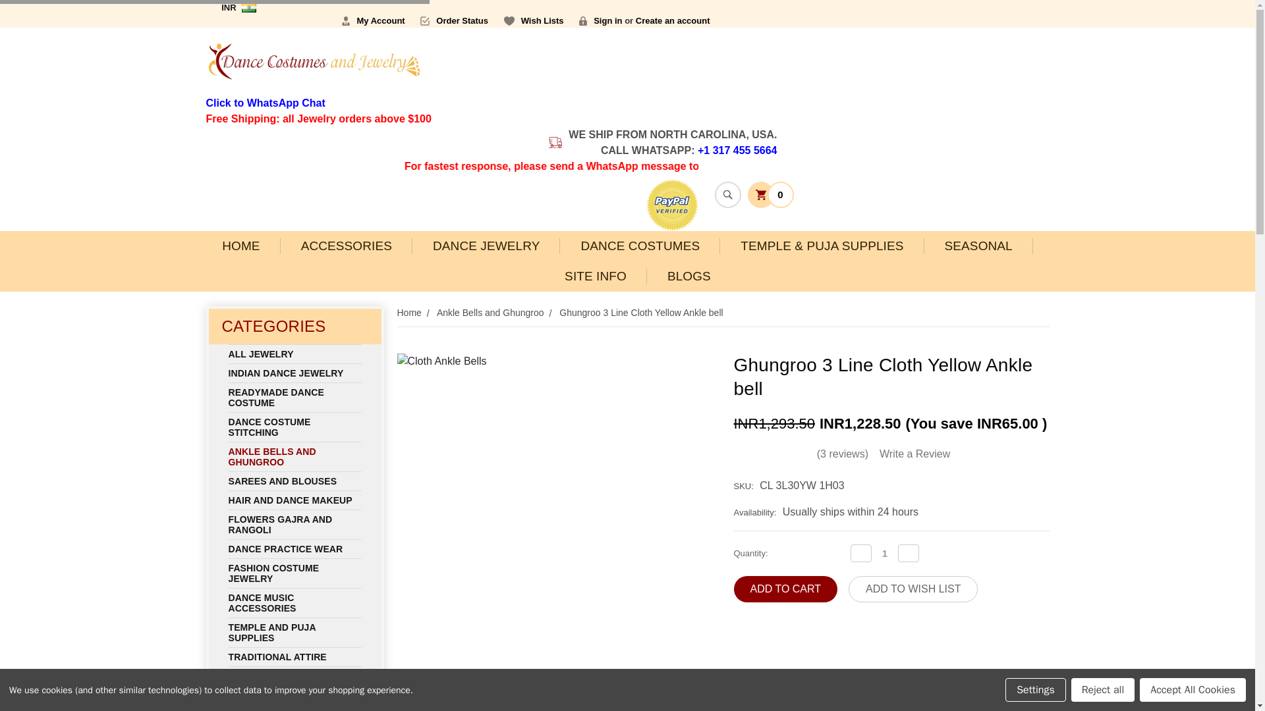 This screenshot has height=711, width=1265. Describe the element at coordinates (673, 21) in the screenshot. I see `Create an account` at that location.